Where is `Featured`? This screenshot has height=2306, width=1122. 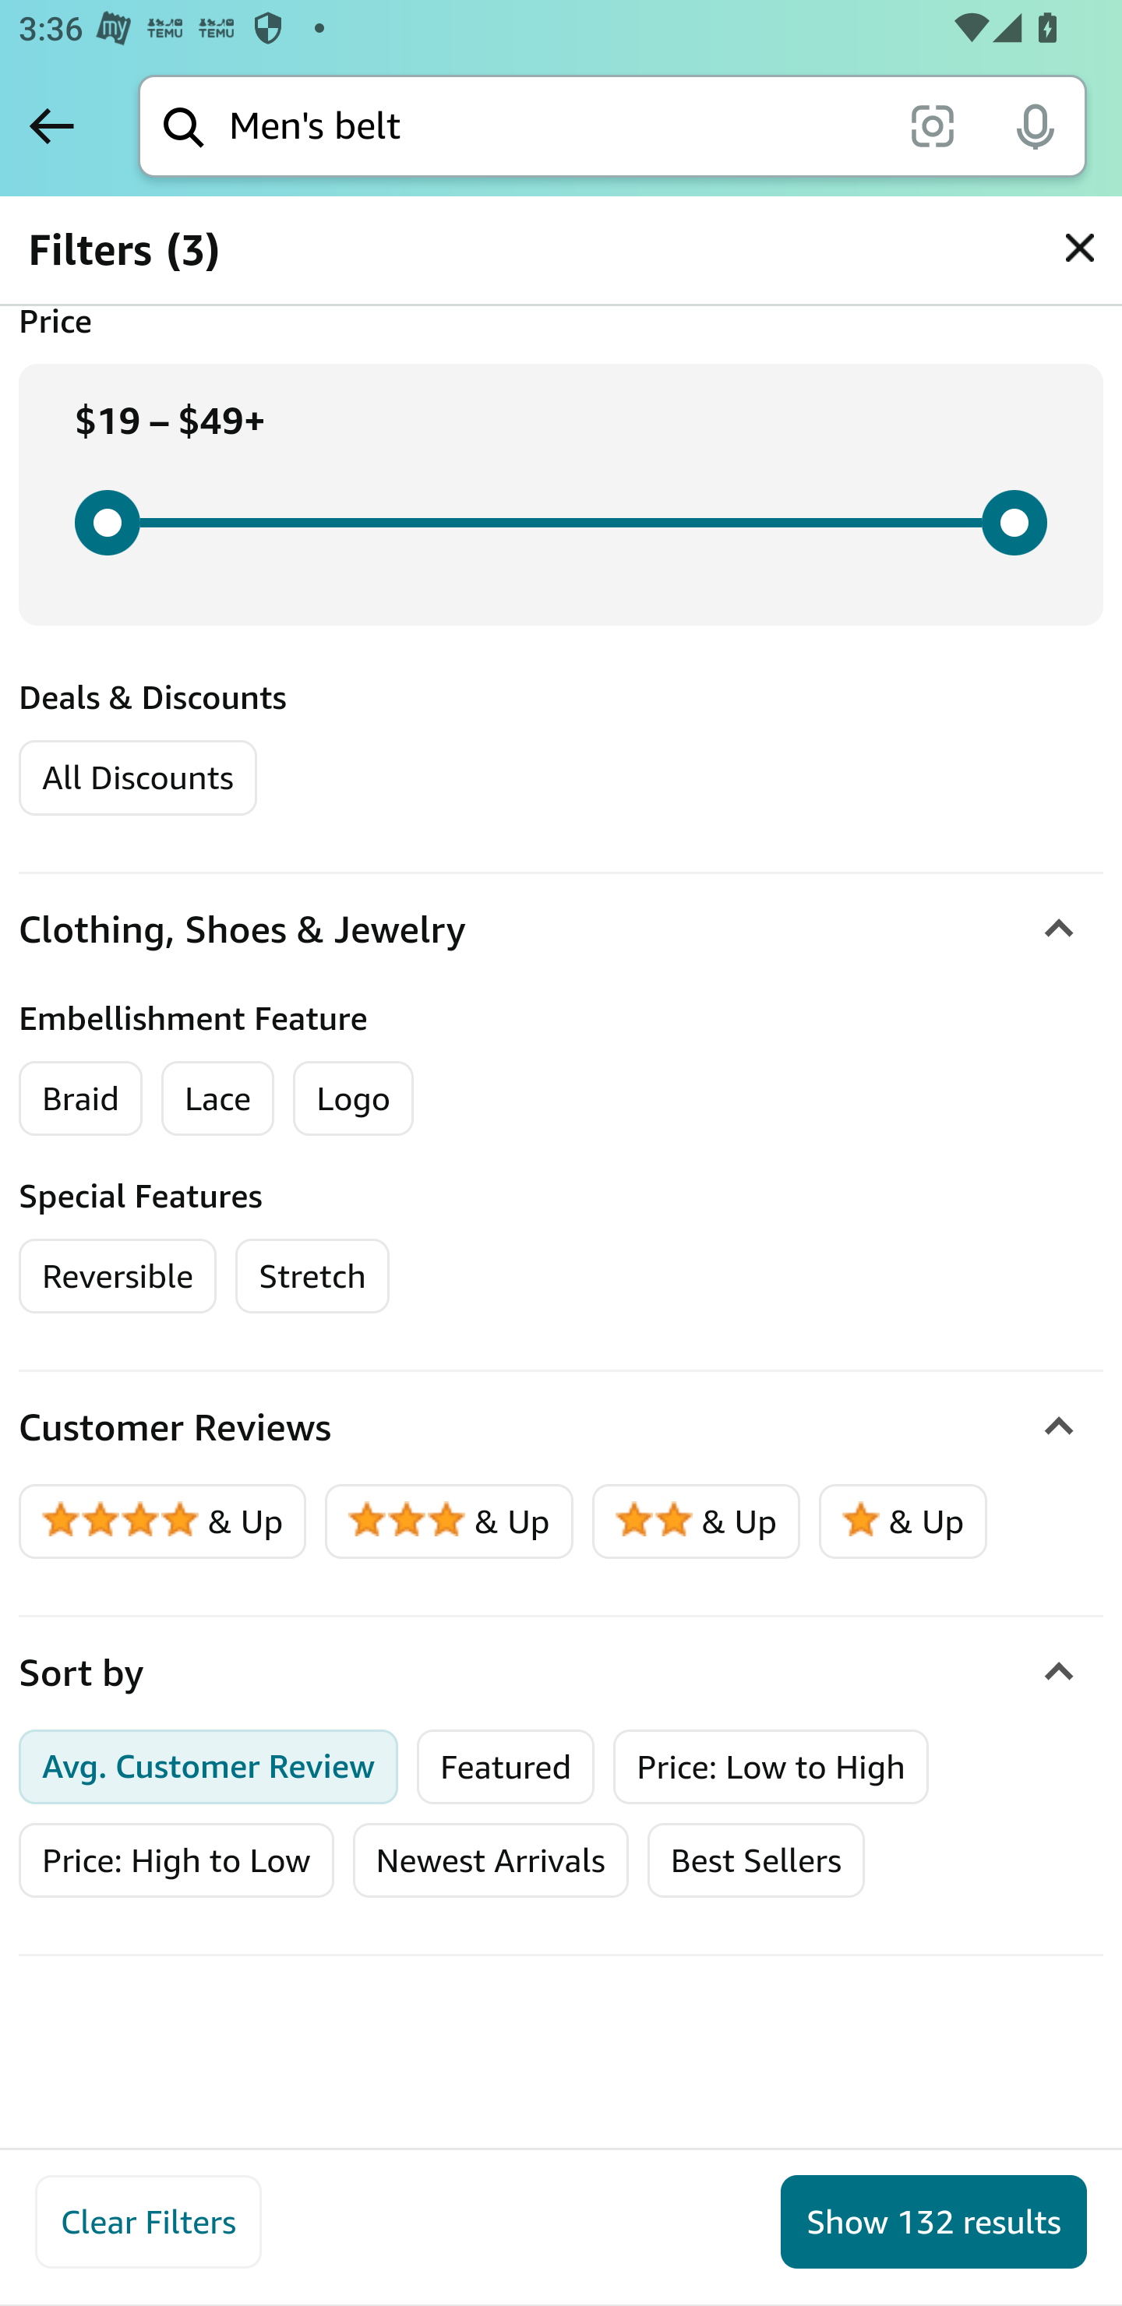
Featured is located at coordinates (506, 1766).